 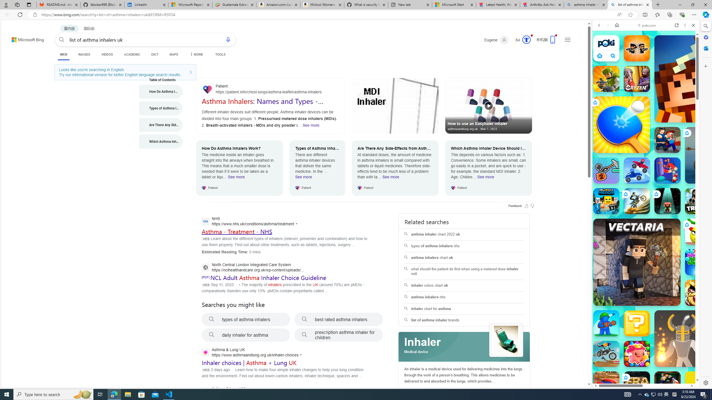 I want to click on IMAGES, so click(x=84, y=54).